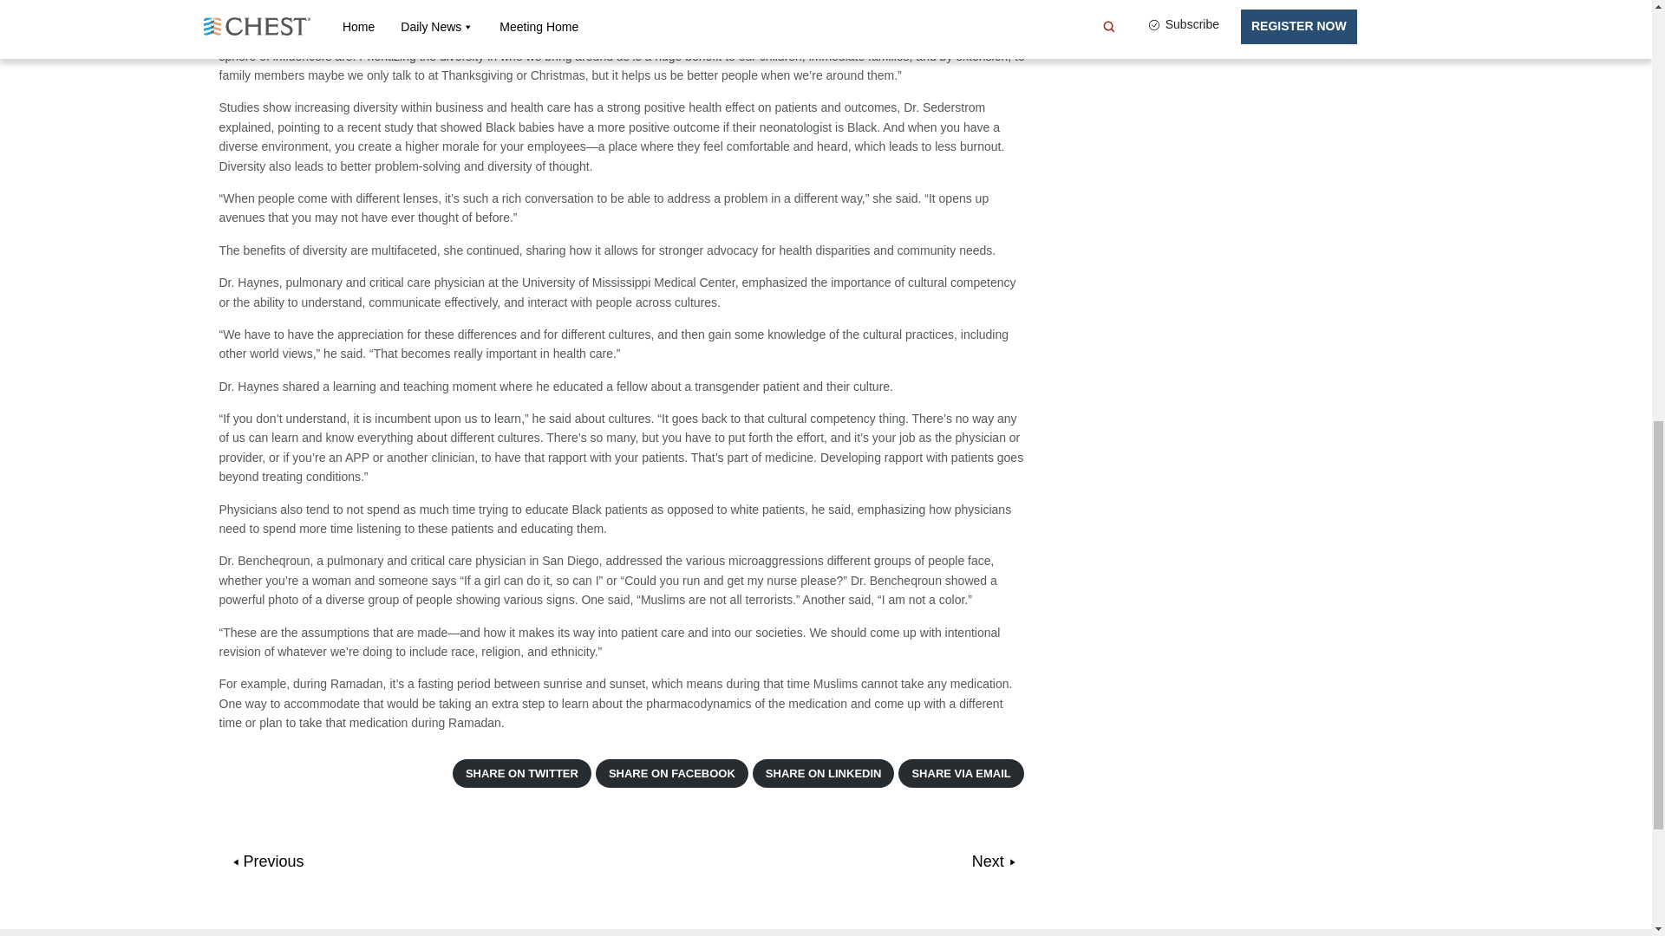  I want to click on Share via Email, so click(961, 773).